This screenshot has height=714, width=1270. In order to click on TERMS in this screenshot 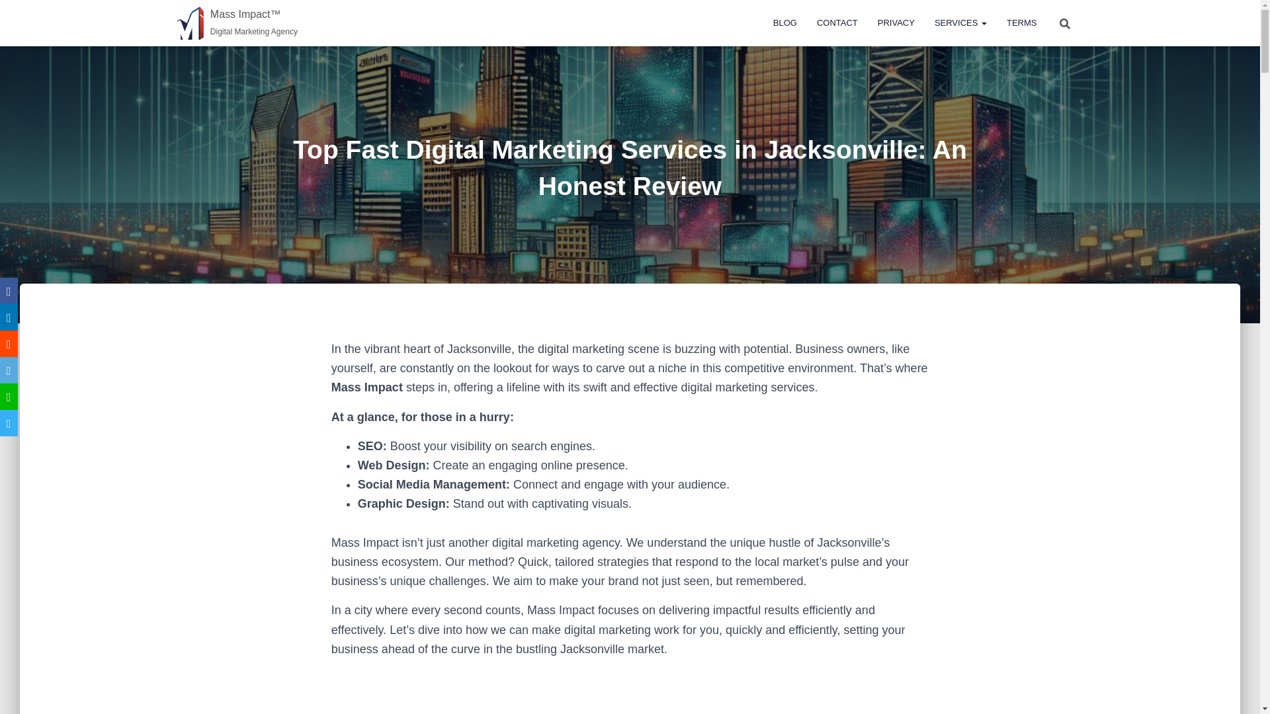, I will do `click(1021, 22)`.